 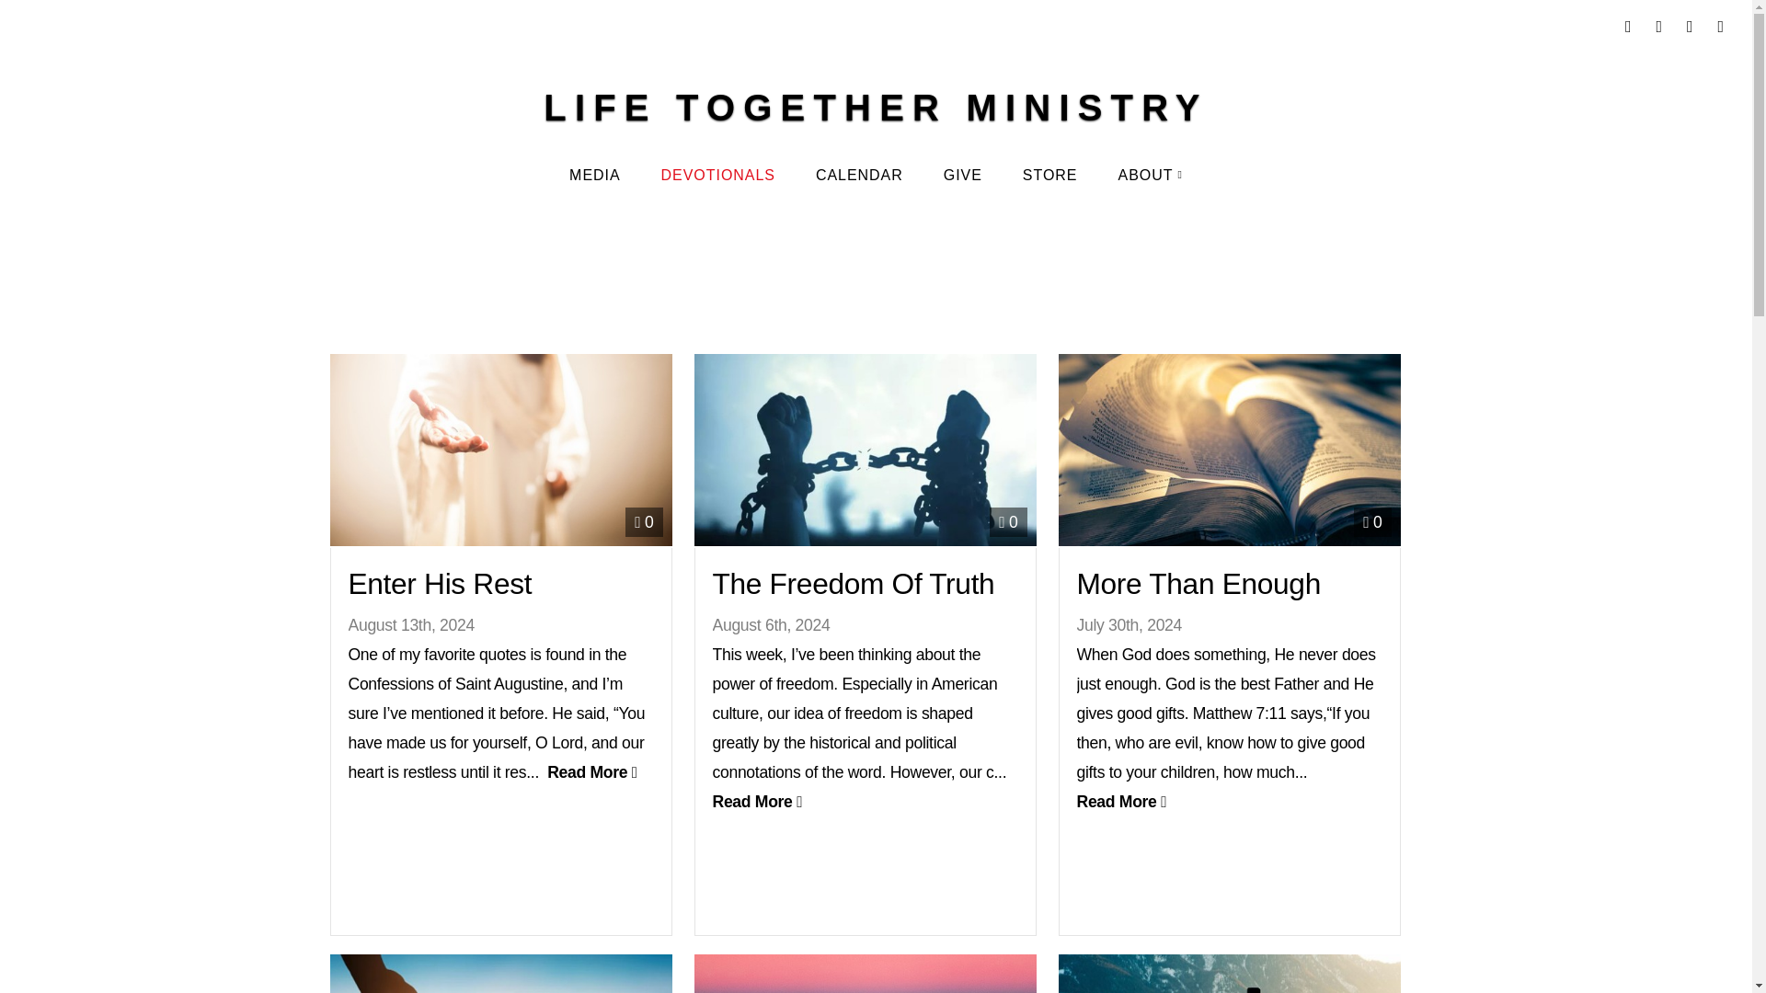 I want to click on LIFE TOGETHER MINISTRY, so click(x=876, y=107).